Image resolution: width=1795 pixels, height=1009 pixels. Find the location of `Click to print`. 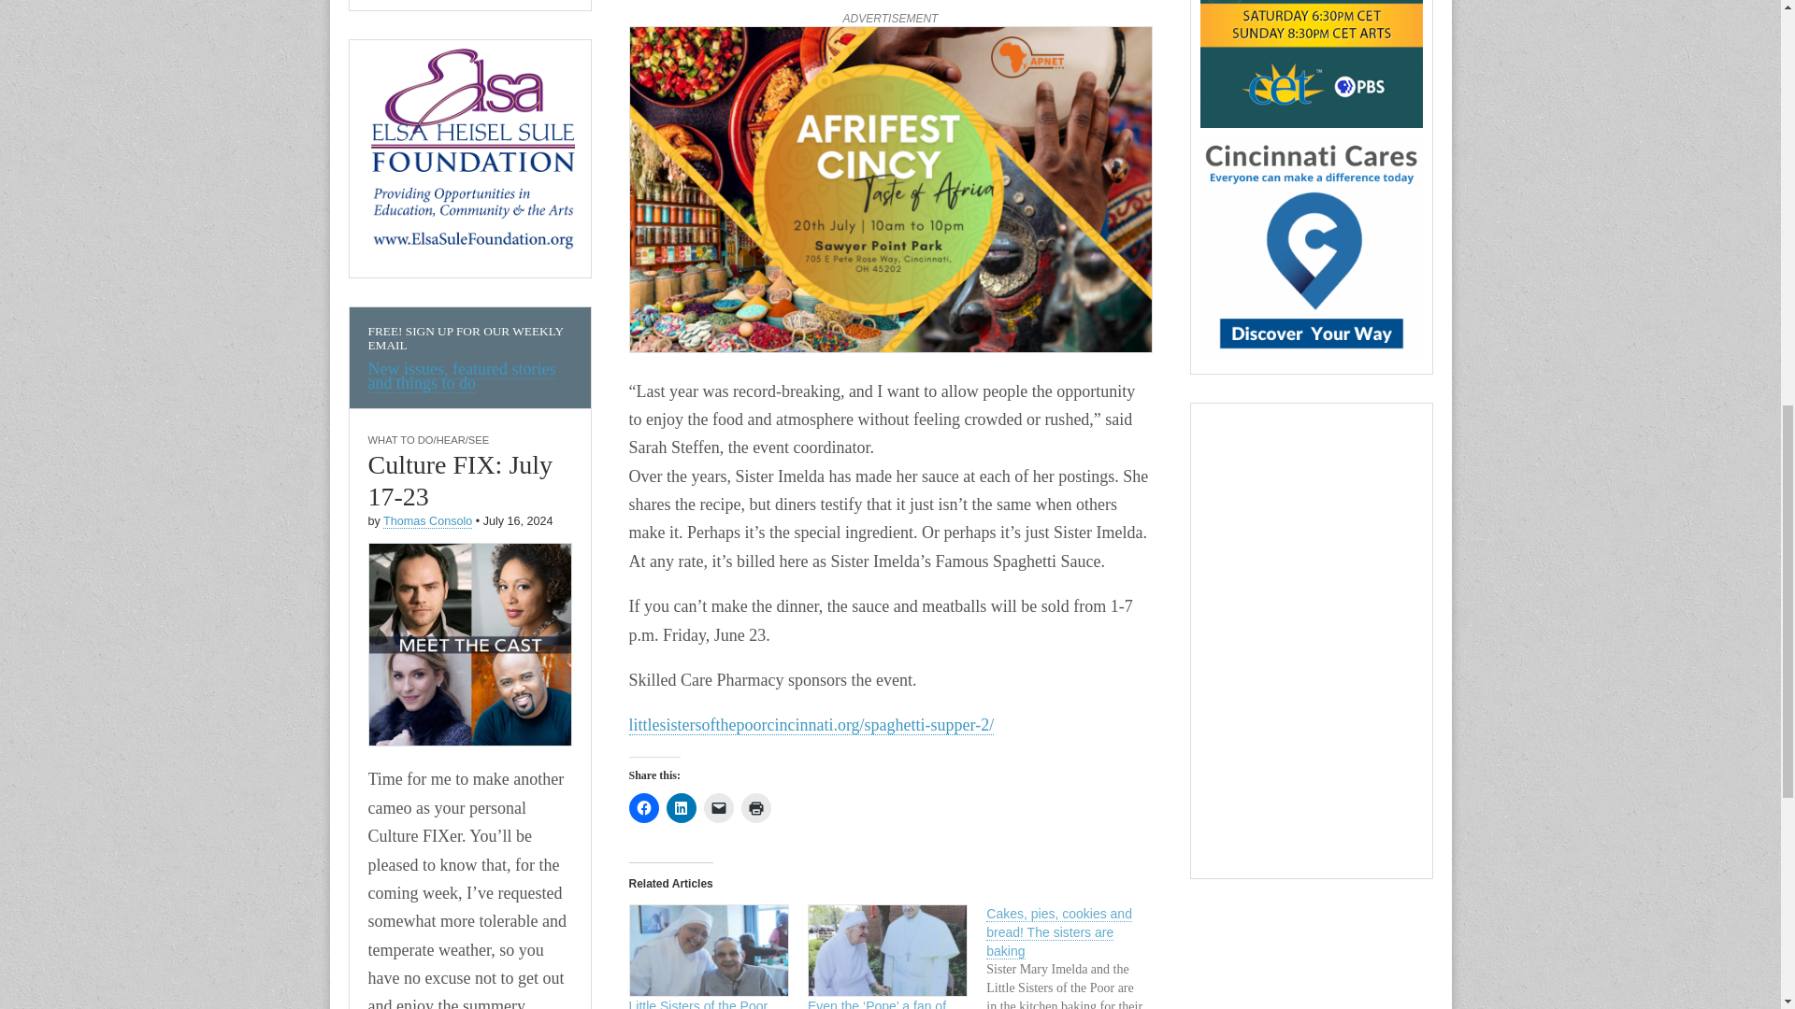

Click to print is located at coordinates (754, 807).